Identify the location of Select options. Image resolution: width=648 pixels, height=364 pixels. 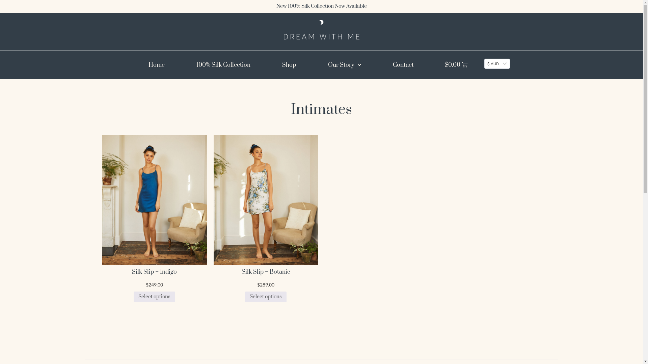
(155, 297).